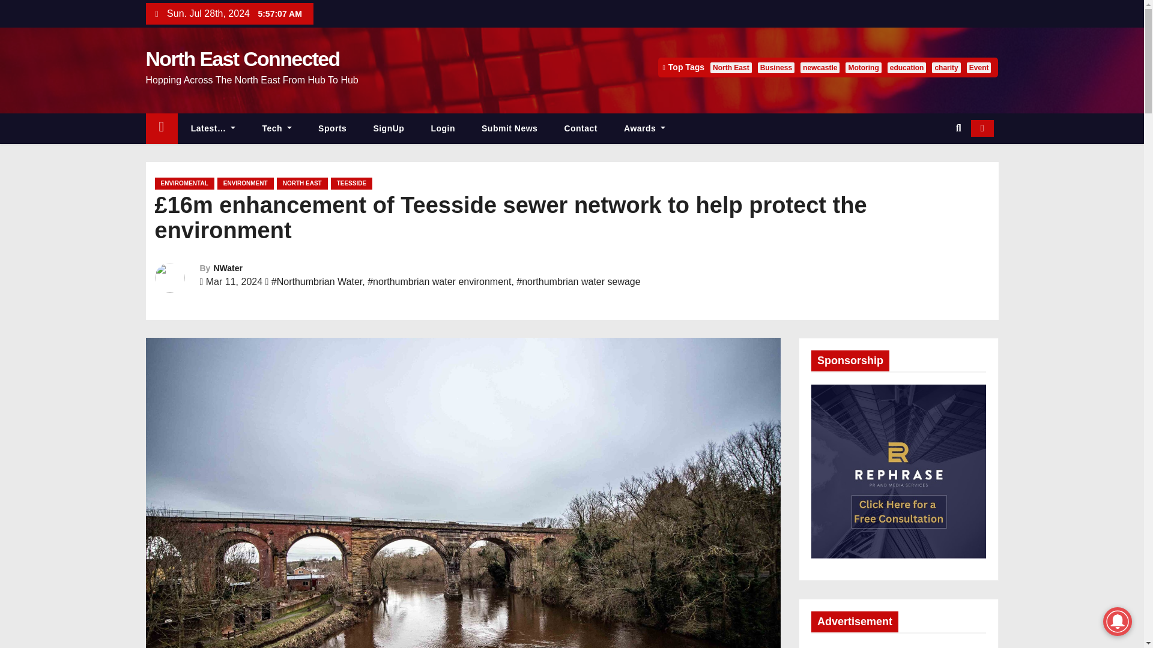 This screenshot has width=1153, height=648. I want to click on Login, so click(443, 128).